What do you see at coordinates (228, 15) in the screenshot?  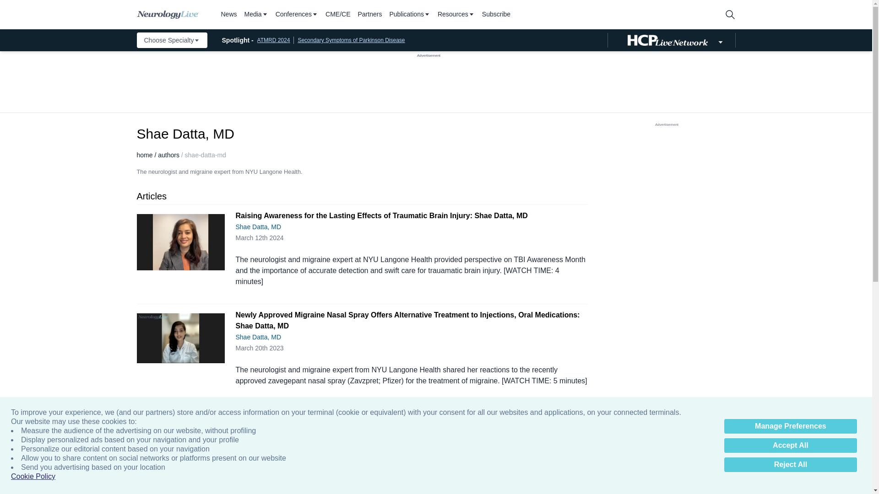 I see `News` at bounding box center [228, 15].